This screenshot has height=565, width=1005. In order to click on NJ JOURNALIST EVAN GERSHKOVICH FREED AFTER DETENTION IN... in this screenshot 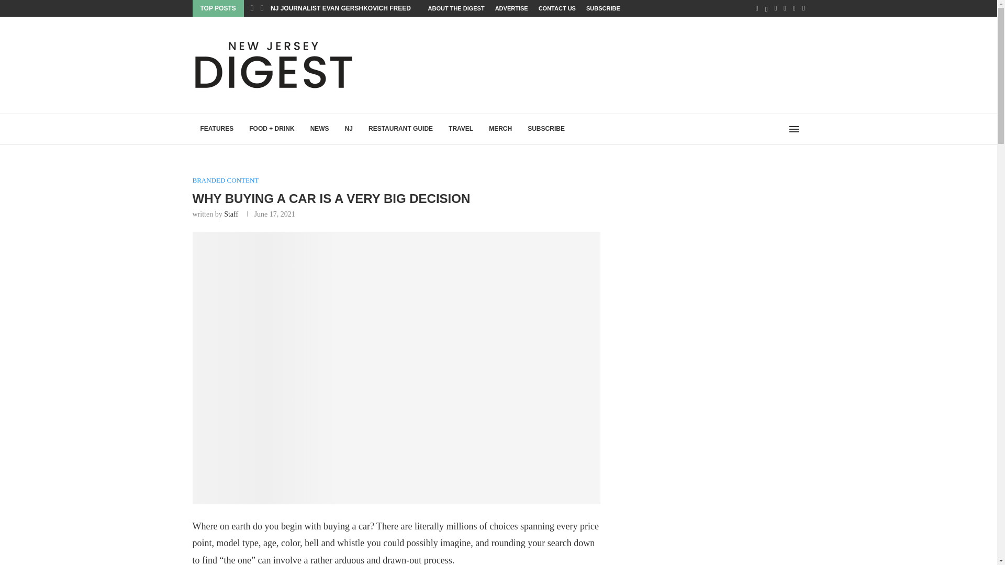, I will do `click(377, 8)`.